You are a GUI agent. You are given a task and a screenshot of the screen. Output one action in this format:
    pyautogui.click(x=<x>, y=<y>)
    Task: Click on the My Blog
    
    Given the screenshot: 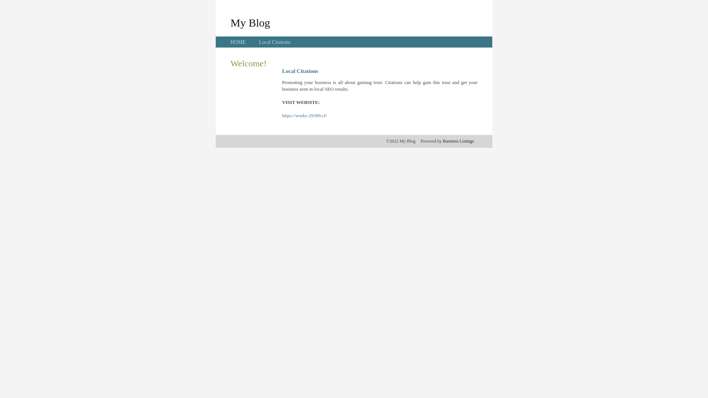 What is the action you would take?
    pyautogui.click(x=250, y=22)
    